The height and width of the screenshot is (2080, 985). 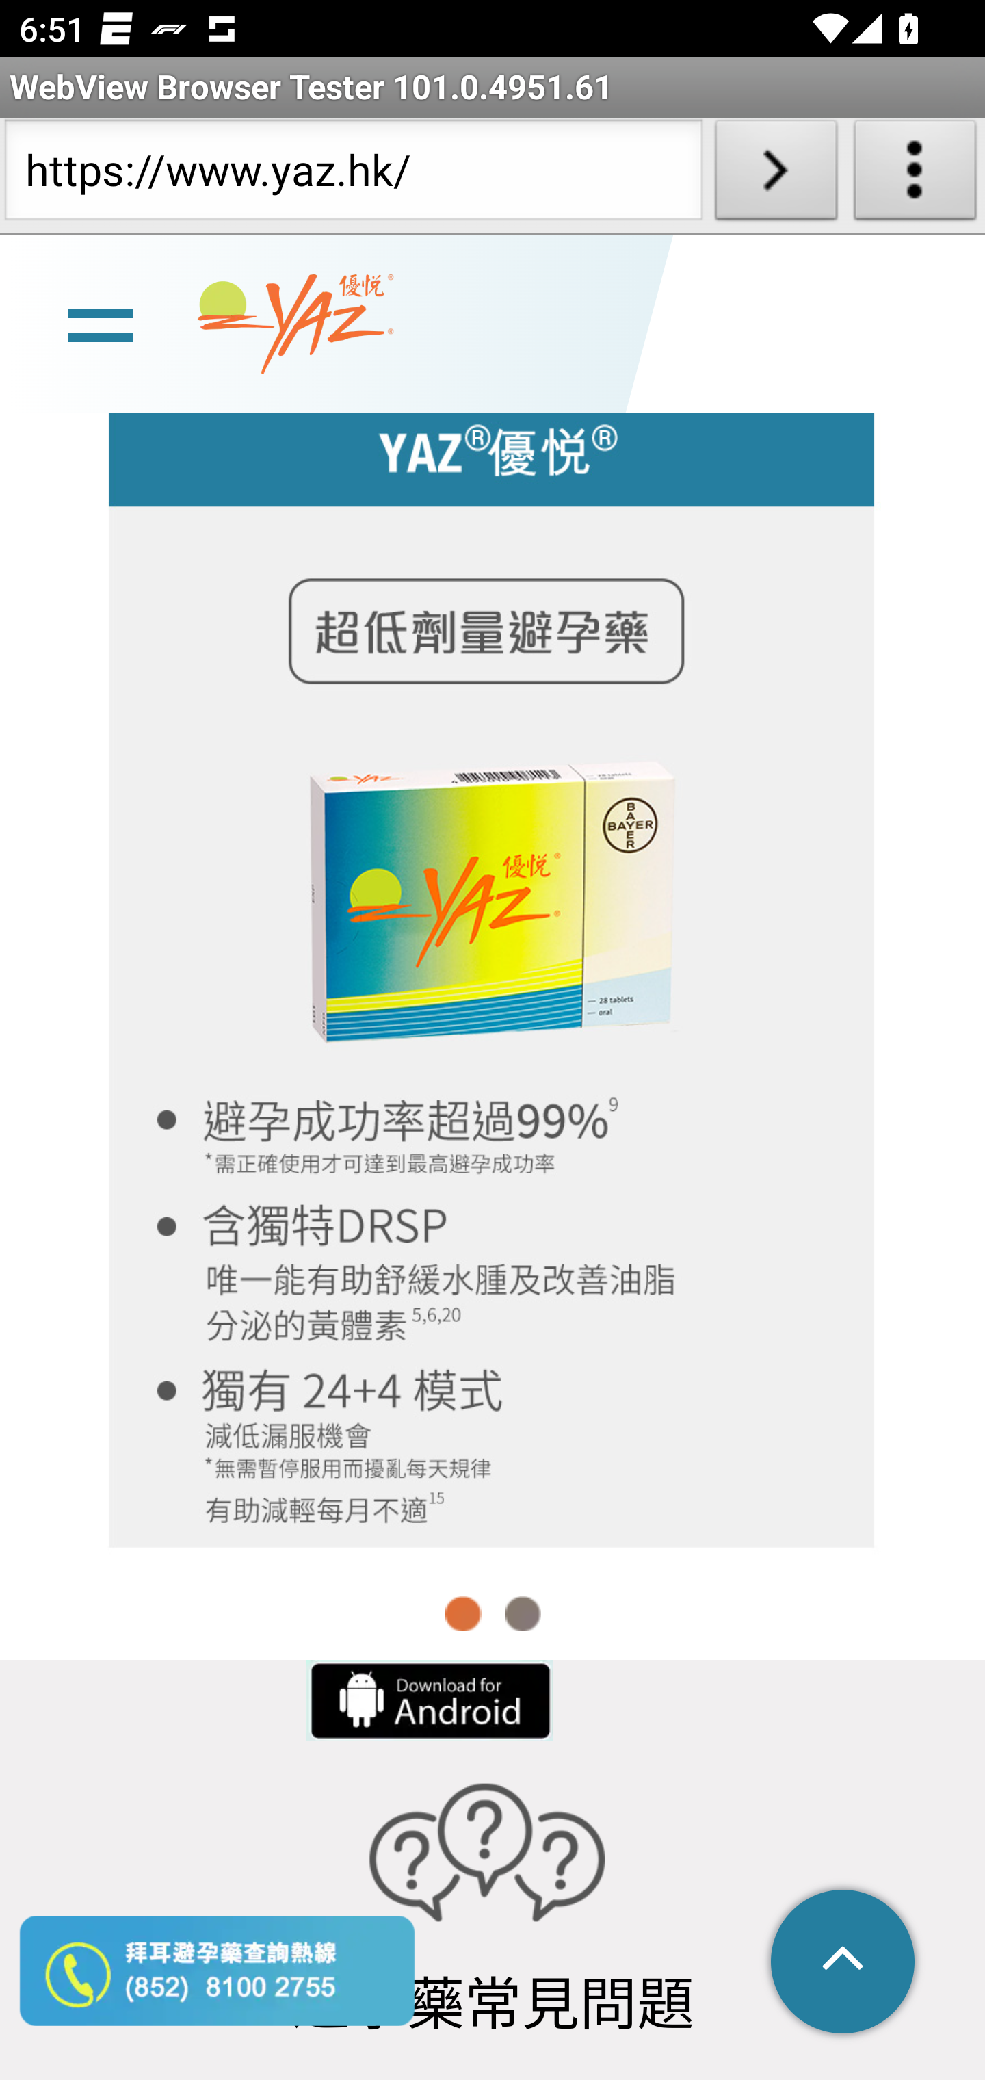 What do you see at coordinates (915, 175) in the screenshot?
I see `About WebView` at bounding box center [915, 175].